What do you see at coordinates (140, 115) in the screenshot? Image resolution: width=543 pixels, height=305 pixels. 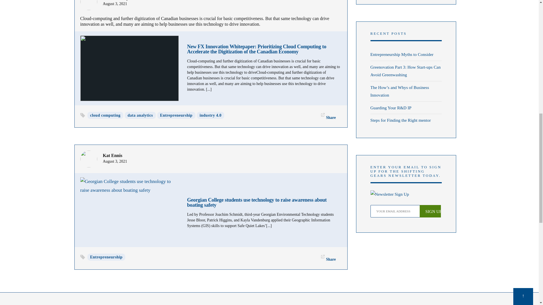 I see `data analytics` at bounding box center [140, 115].